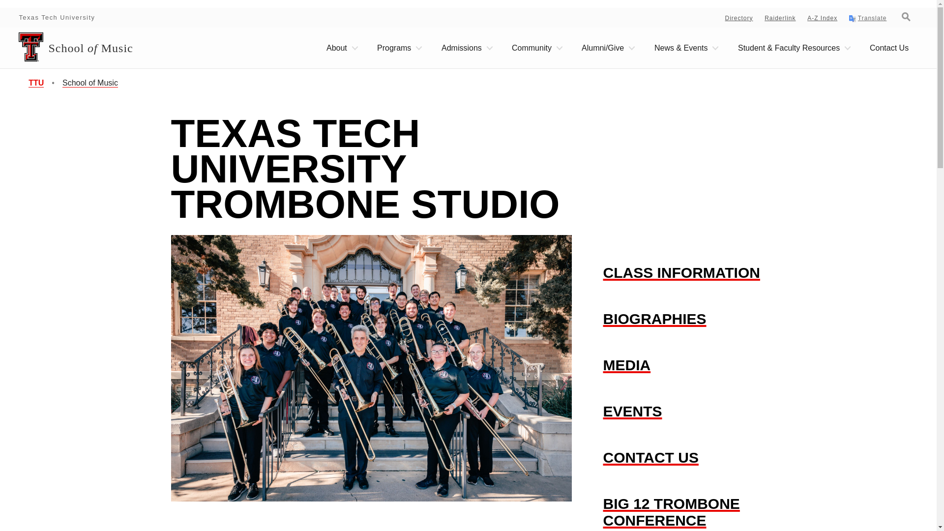 The width and height of the screenshot is (944, 531). I want to click on Translate, so click(868, 19).